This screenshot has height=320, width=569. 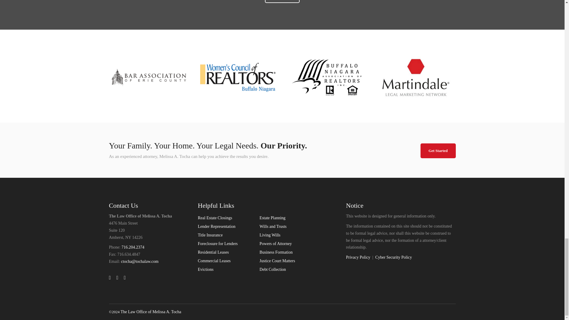 I want to click on Legal services for establishing Powers of Attorey, so click(x=276, y=244).